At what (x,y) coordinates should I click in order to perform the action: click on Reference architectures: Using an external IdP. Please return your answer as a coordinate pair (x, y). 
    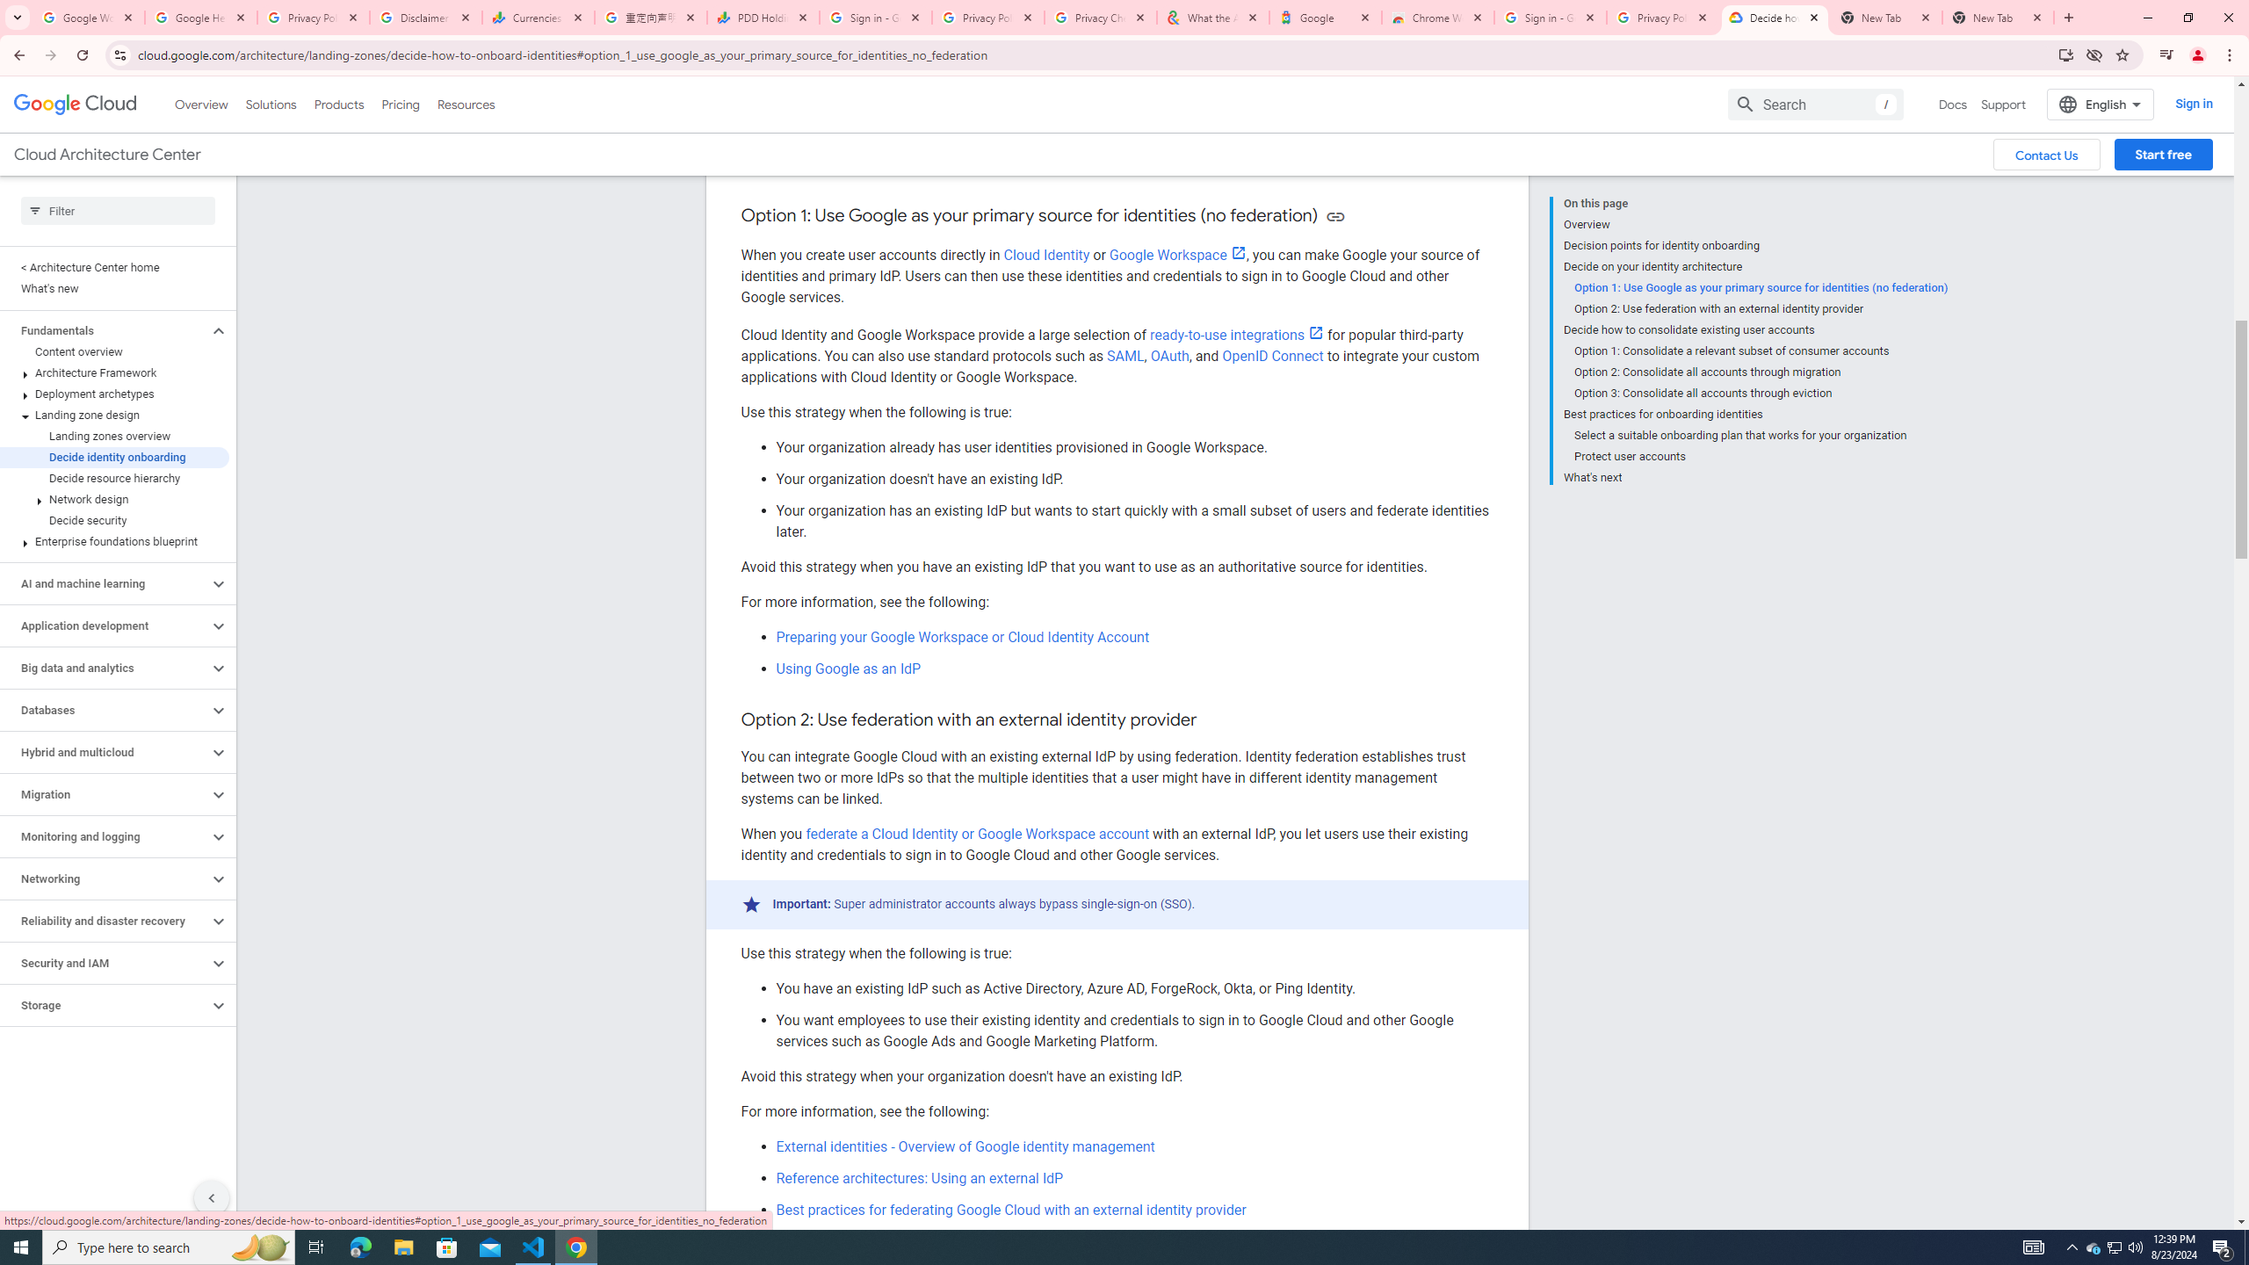
    Looking at the image, I should click on (919, 1178).